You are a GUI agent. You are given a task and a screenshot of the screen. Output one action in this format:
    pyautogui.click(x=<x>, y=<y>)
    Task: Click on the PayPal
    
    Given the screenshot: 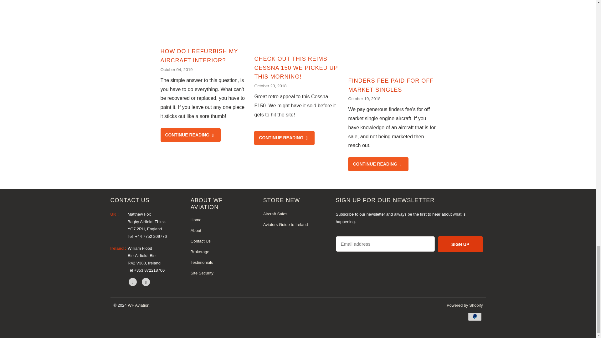 What is the action you would take?
    pyautogui.click(x=475, y=317)
    